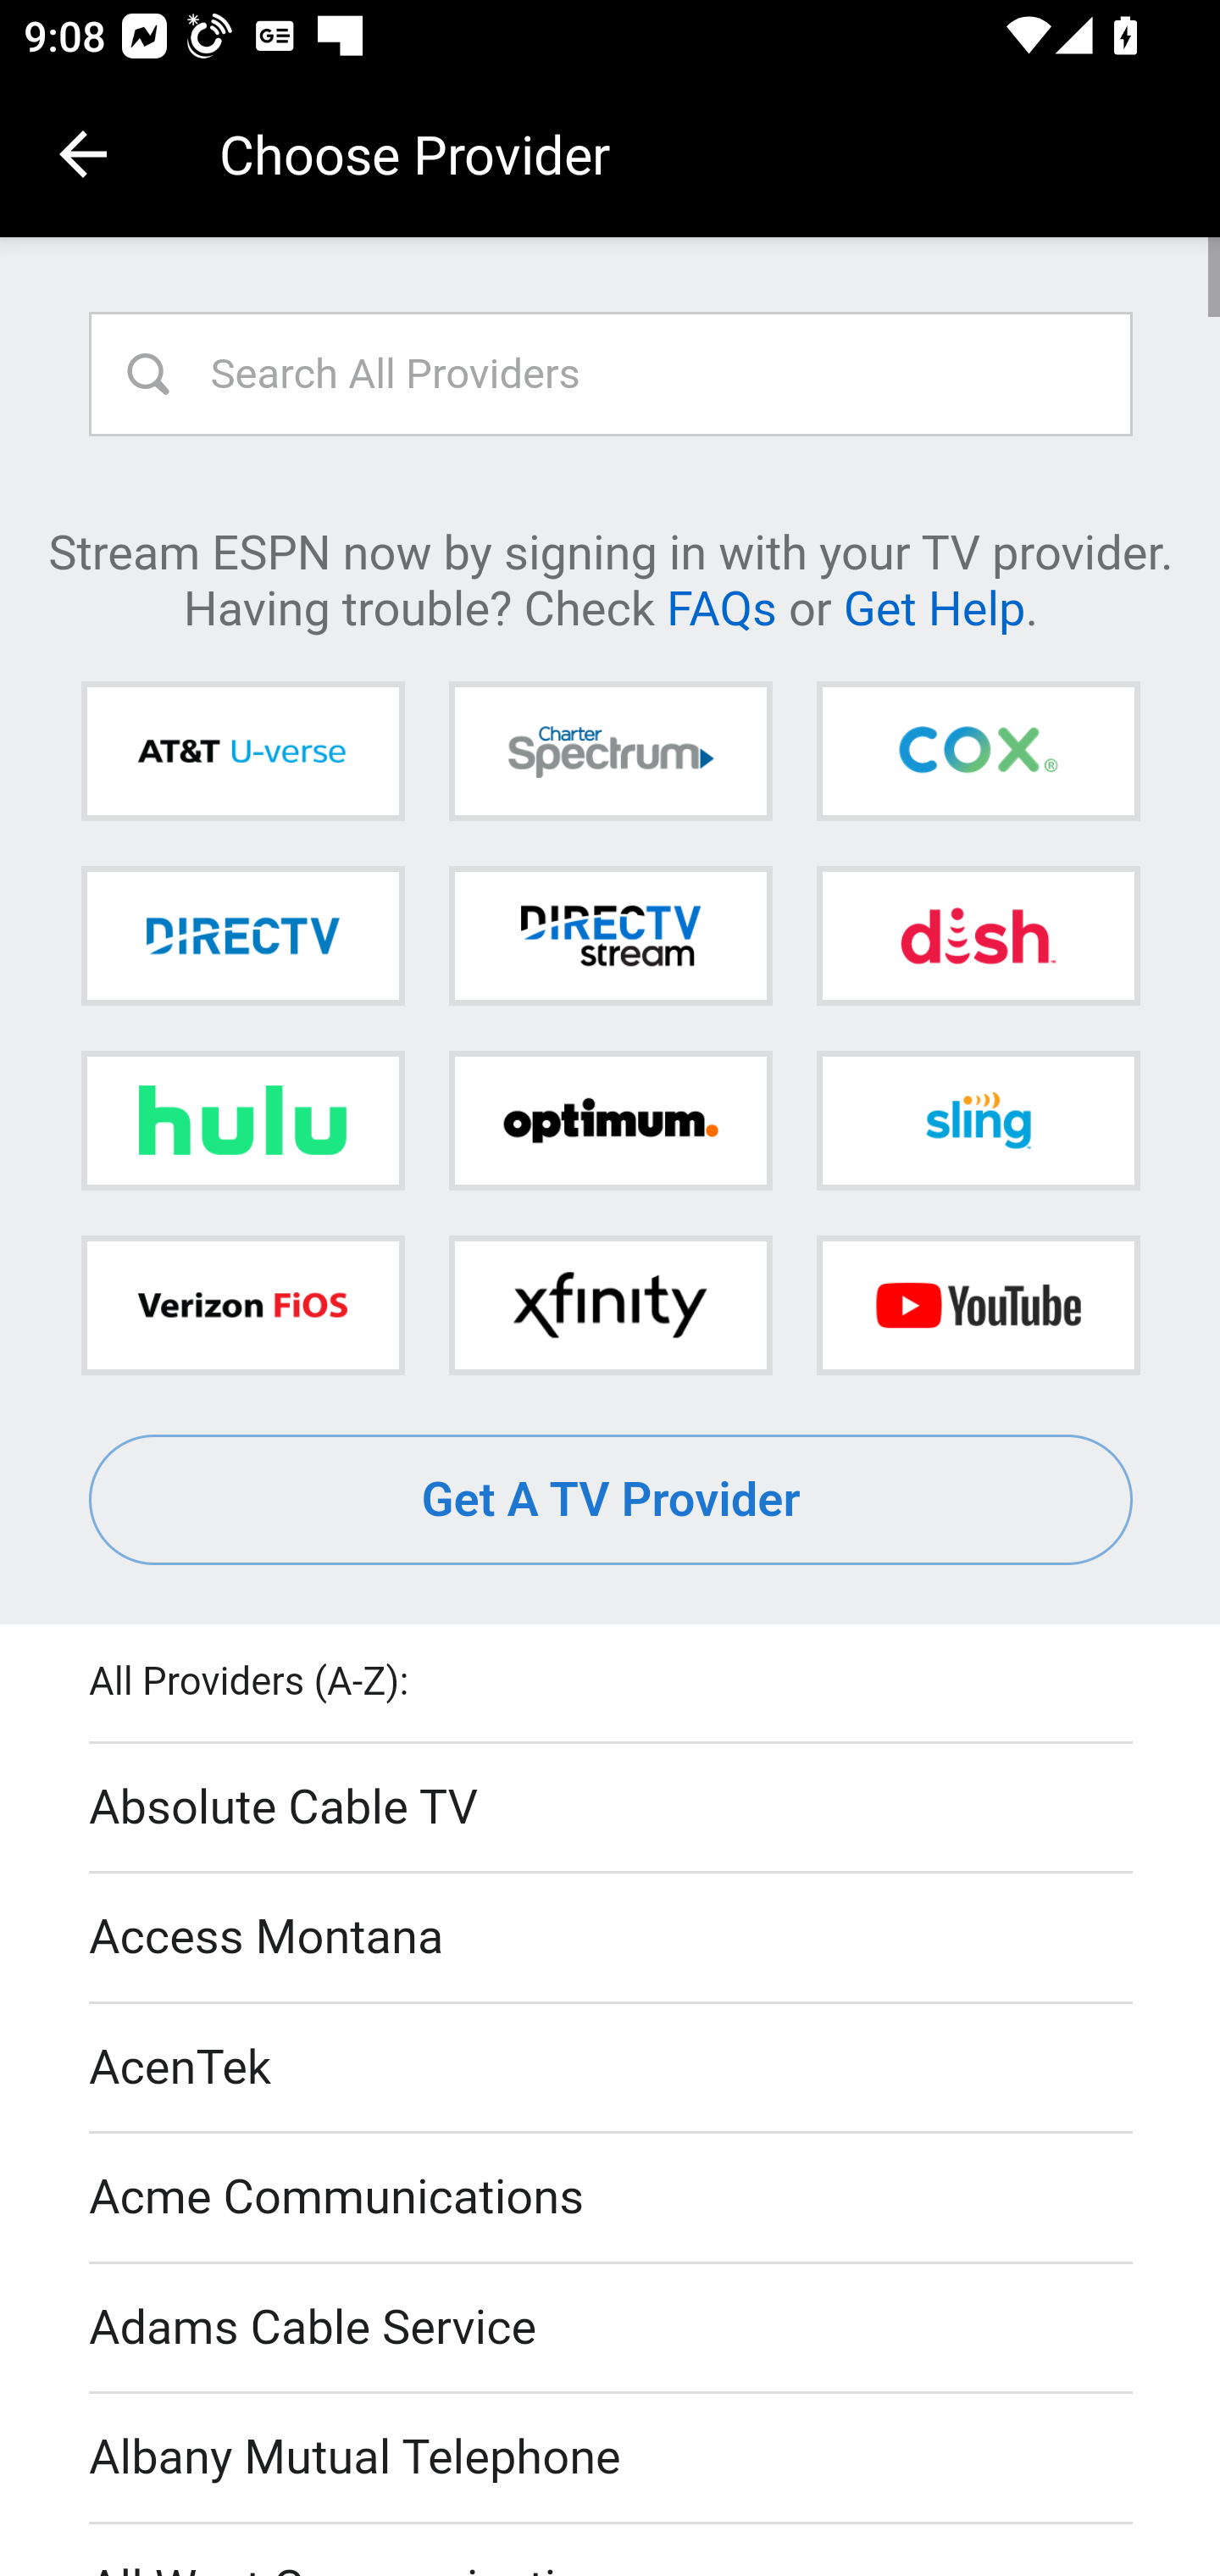 The image size is (1220, 2576). I want to click on Optimum, so click(610, 1120).